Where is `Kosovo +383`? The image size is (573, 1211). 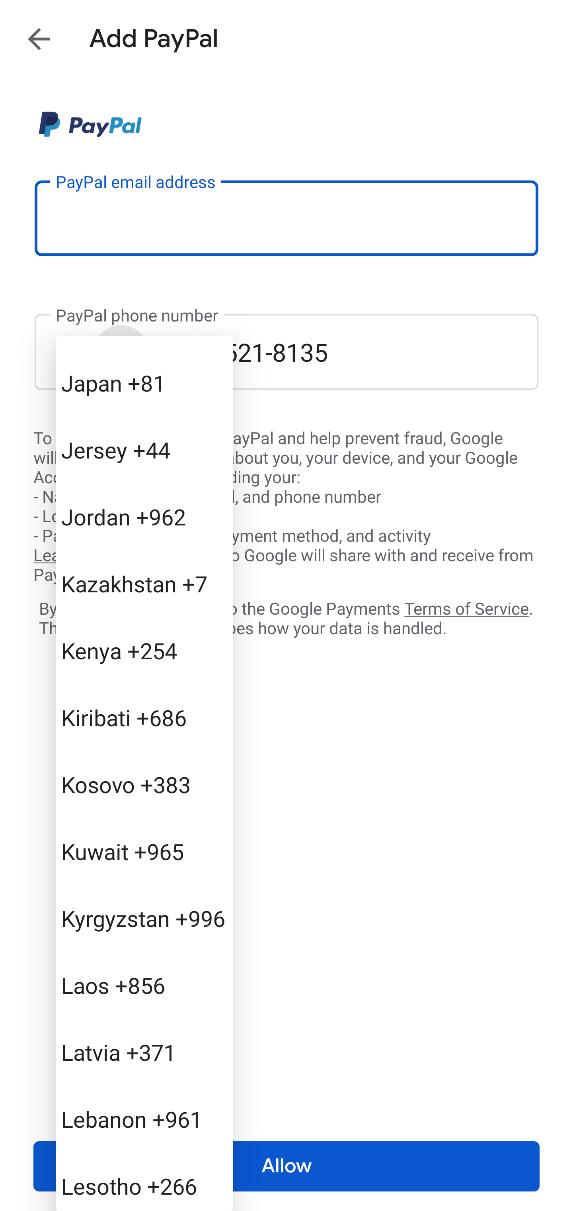 Kosovo +383 is located at coordinates (144, 784).